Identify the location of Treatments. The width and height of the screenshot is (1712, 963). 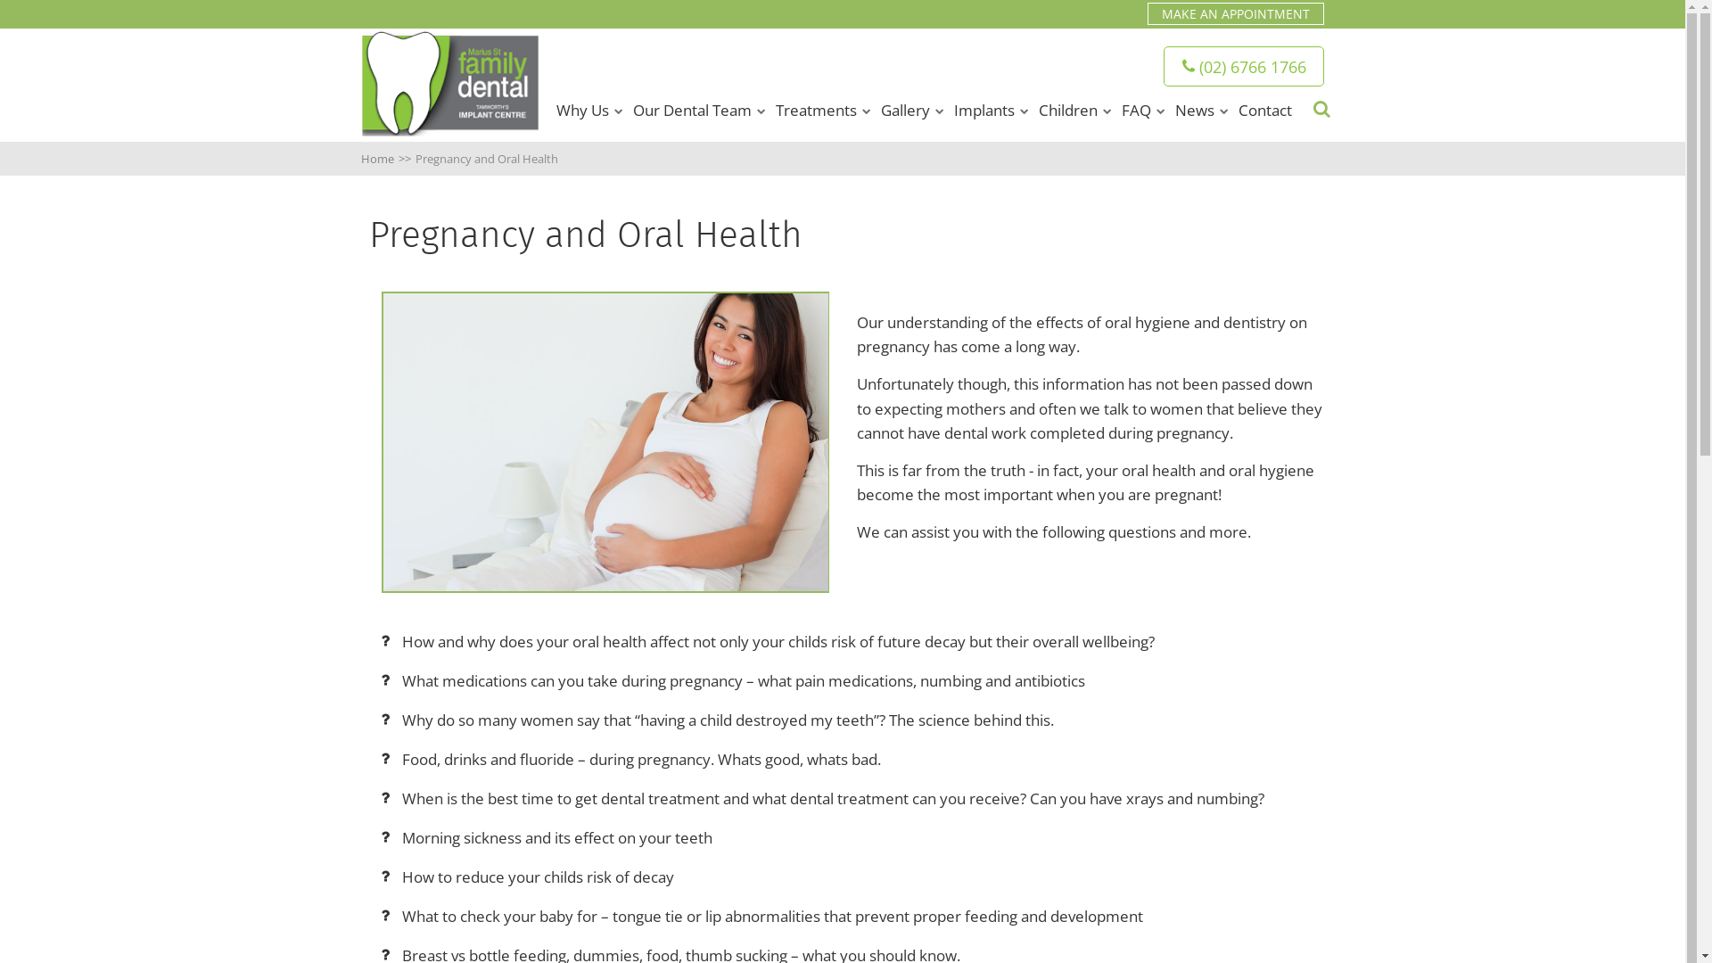
(817, 111).